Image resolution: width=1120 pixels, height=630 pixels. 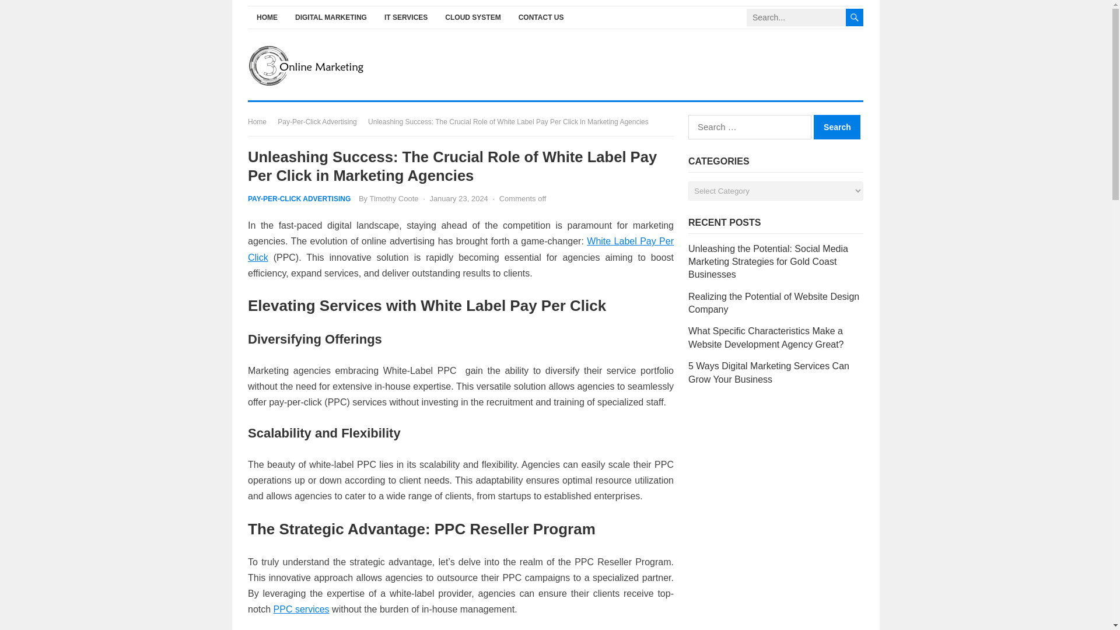 I want to click on PPC services, so click(x=301, y=609).